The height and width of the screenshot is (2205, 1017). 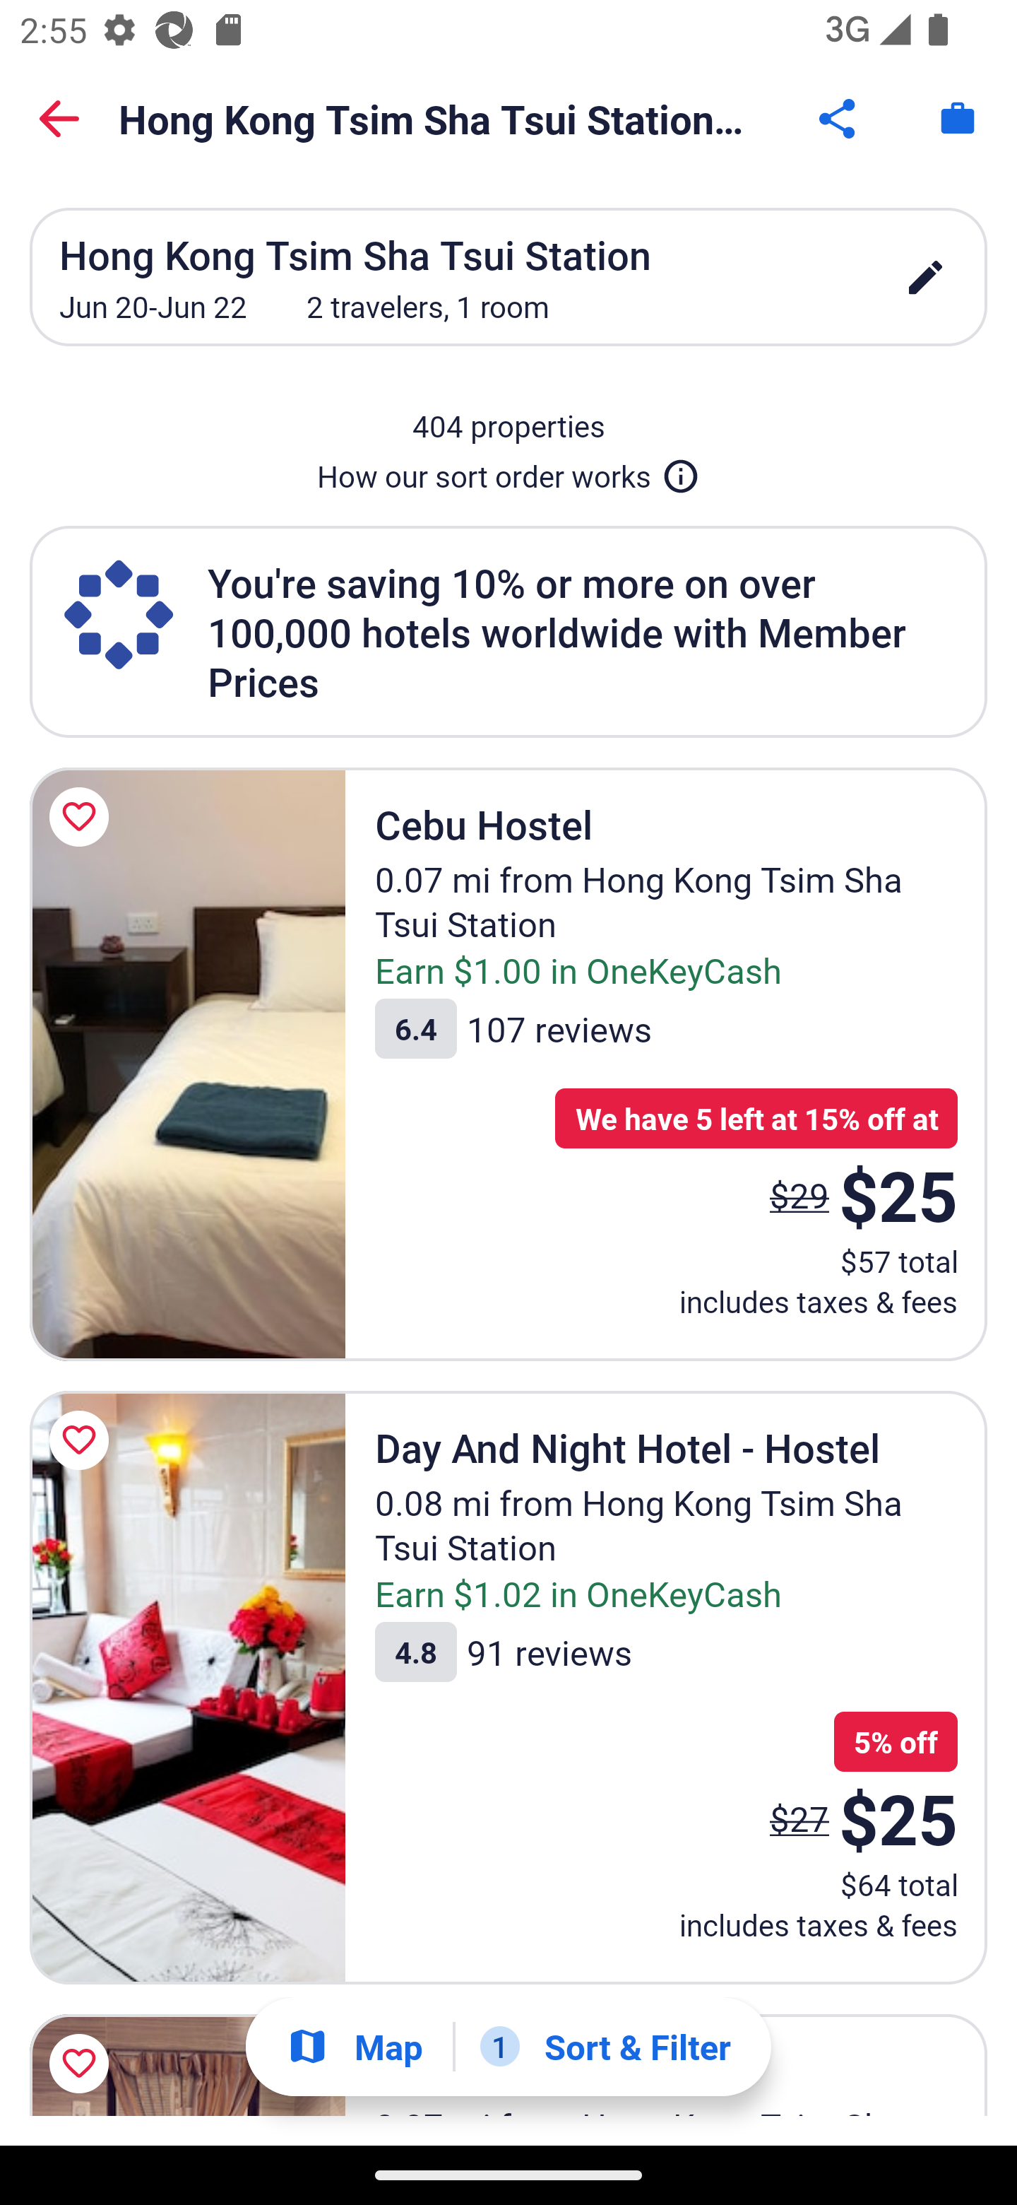 I want to click on Back, so click(x=59, y=119).